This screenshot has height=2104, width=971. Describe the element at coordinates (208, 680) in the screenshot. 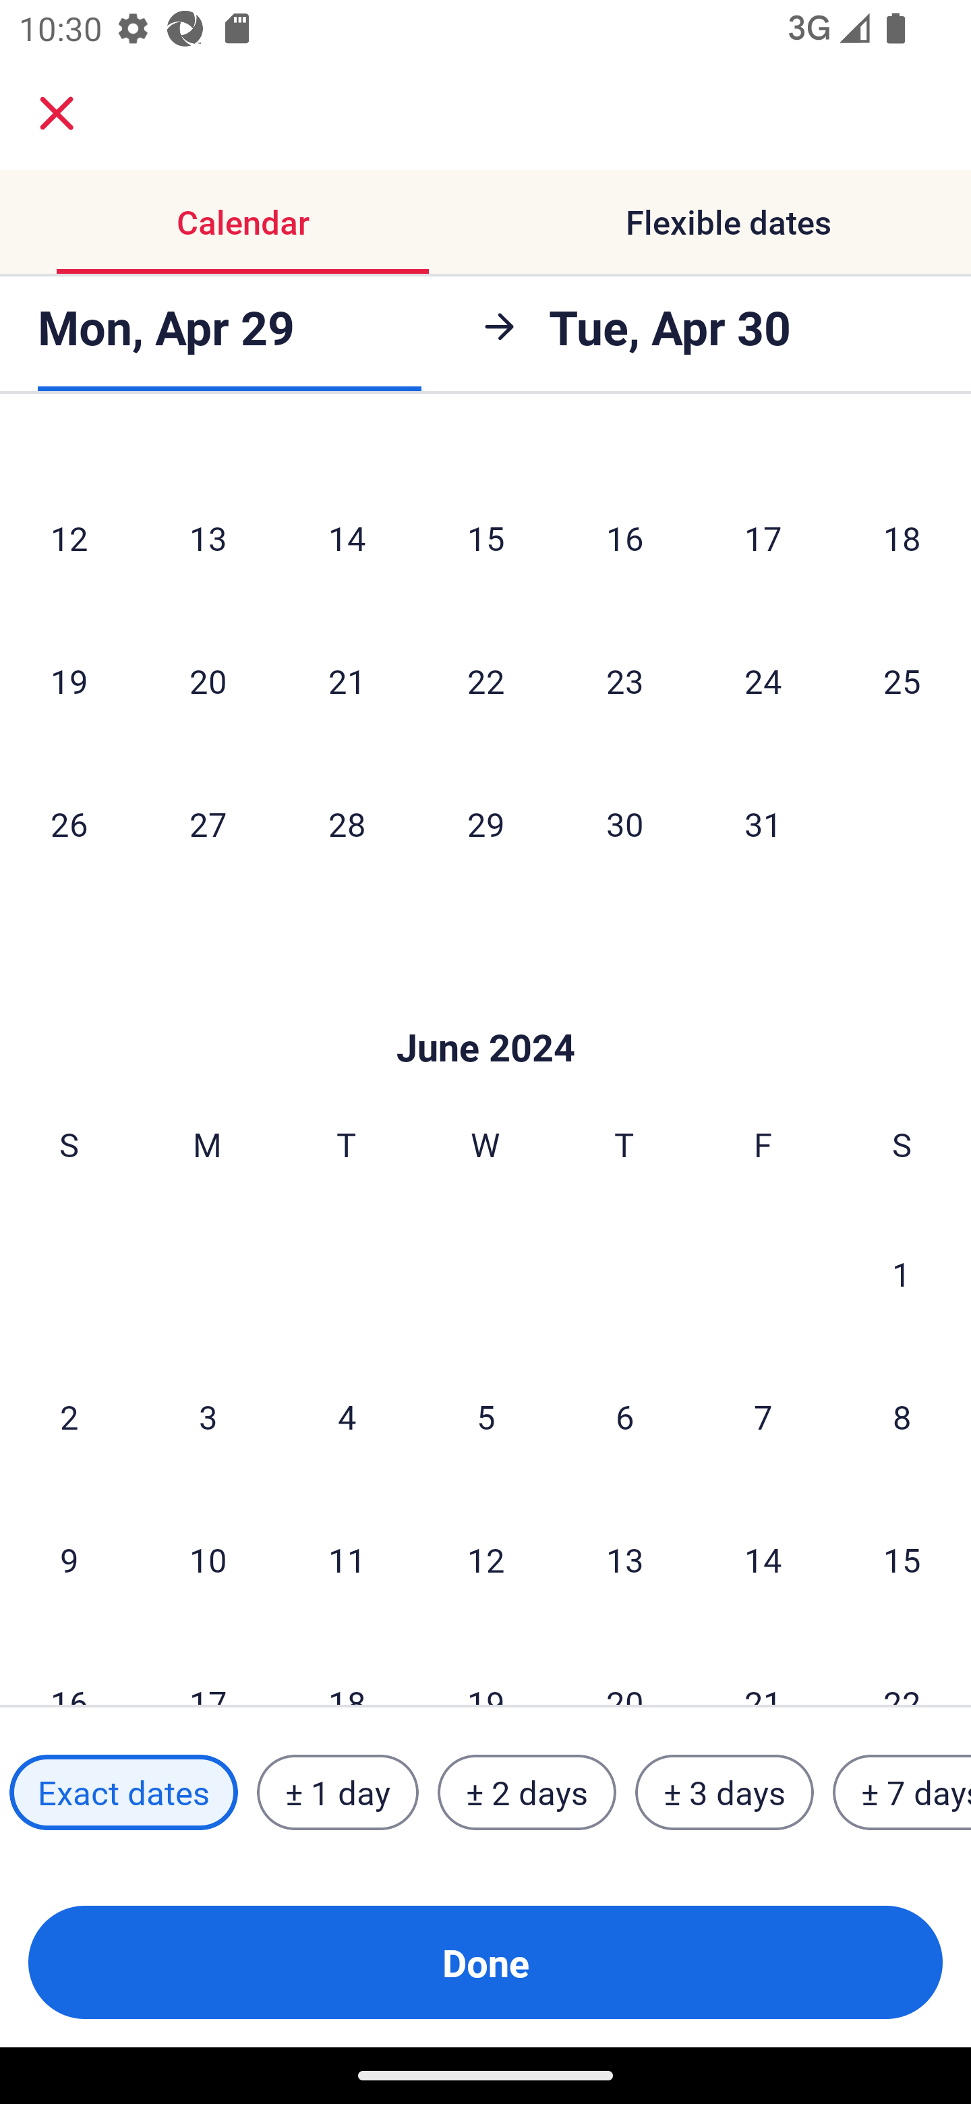

I see `20 Monday, May 20, 2024` at that location.